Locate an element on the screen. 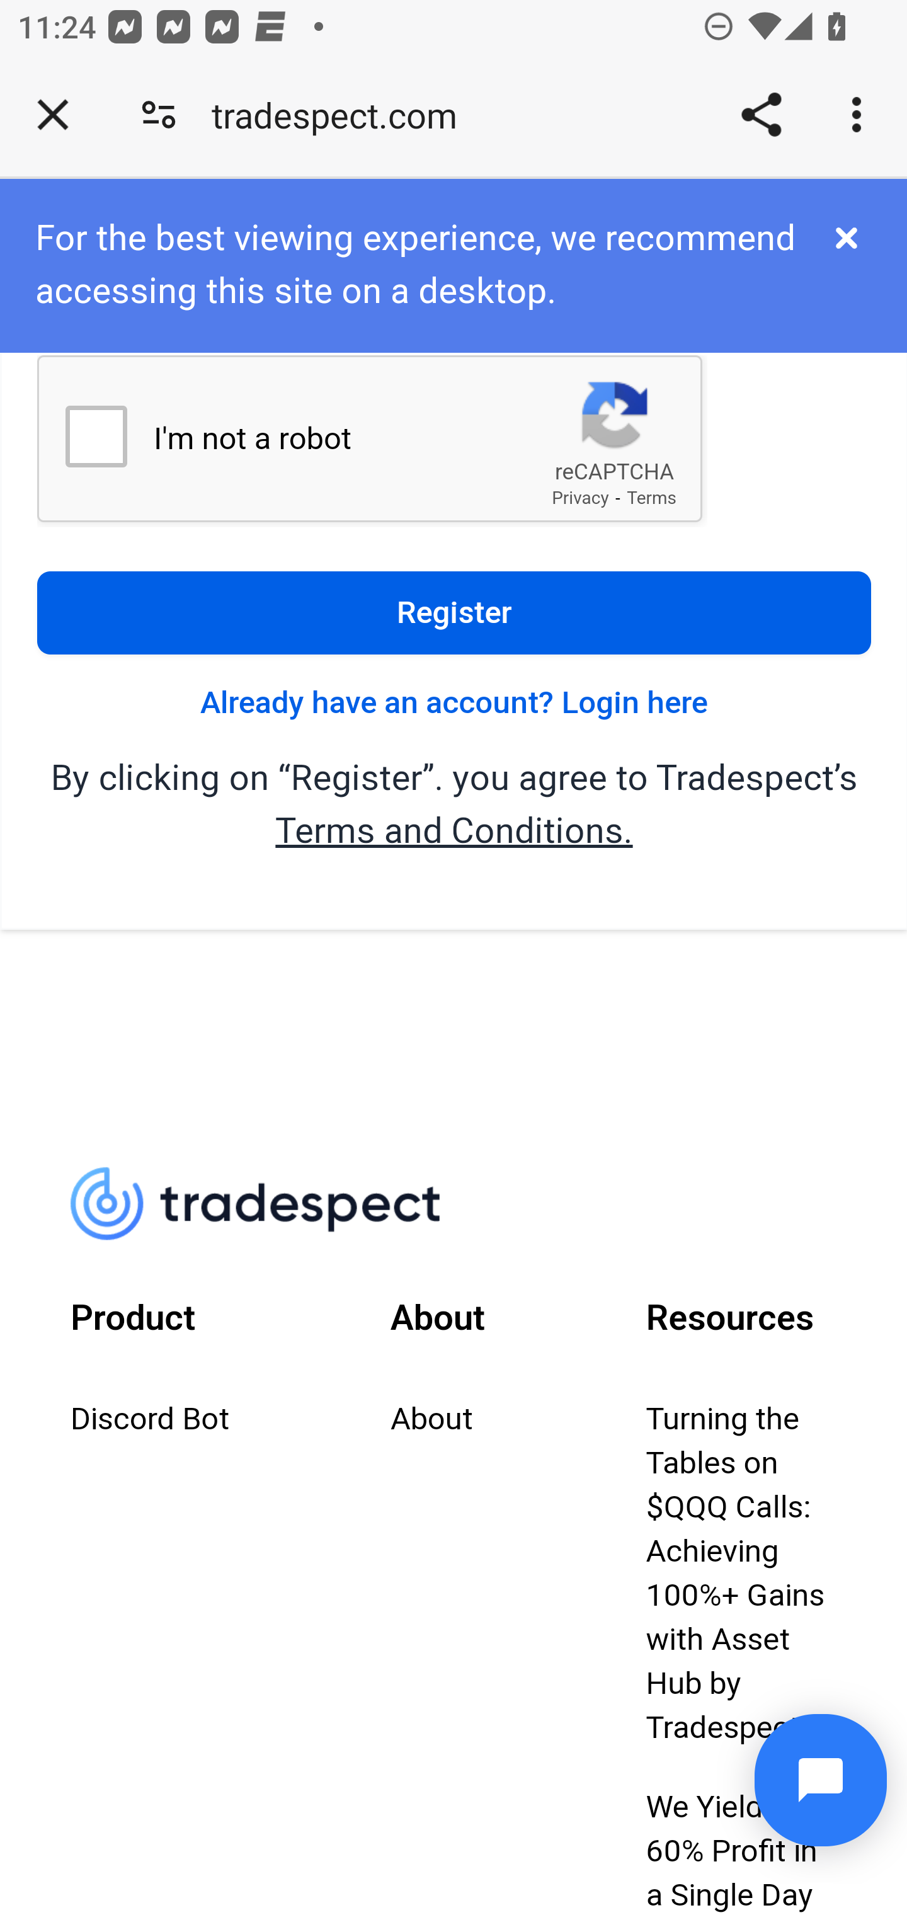 Image resolution: width=907 pixels, height=1915 pixels. Close tab is located at coordinates (53, 115).